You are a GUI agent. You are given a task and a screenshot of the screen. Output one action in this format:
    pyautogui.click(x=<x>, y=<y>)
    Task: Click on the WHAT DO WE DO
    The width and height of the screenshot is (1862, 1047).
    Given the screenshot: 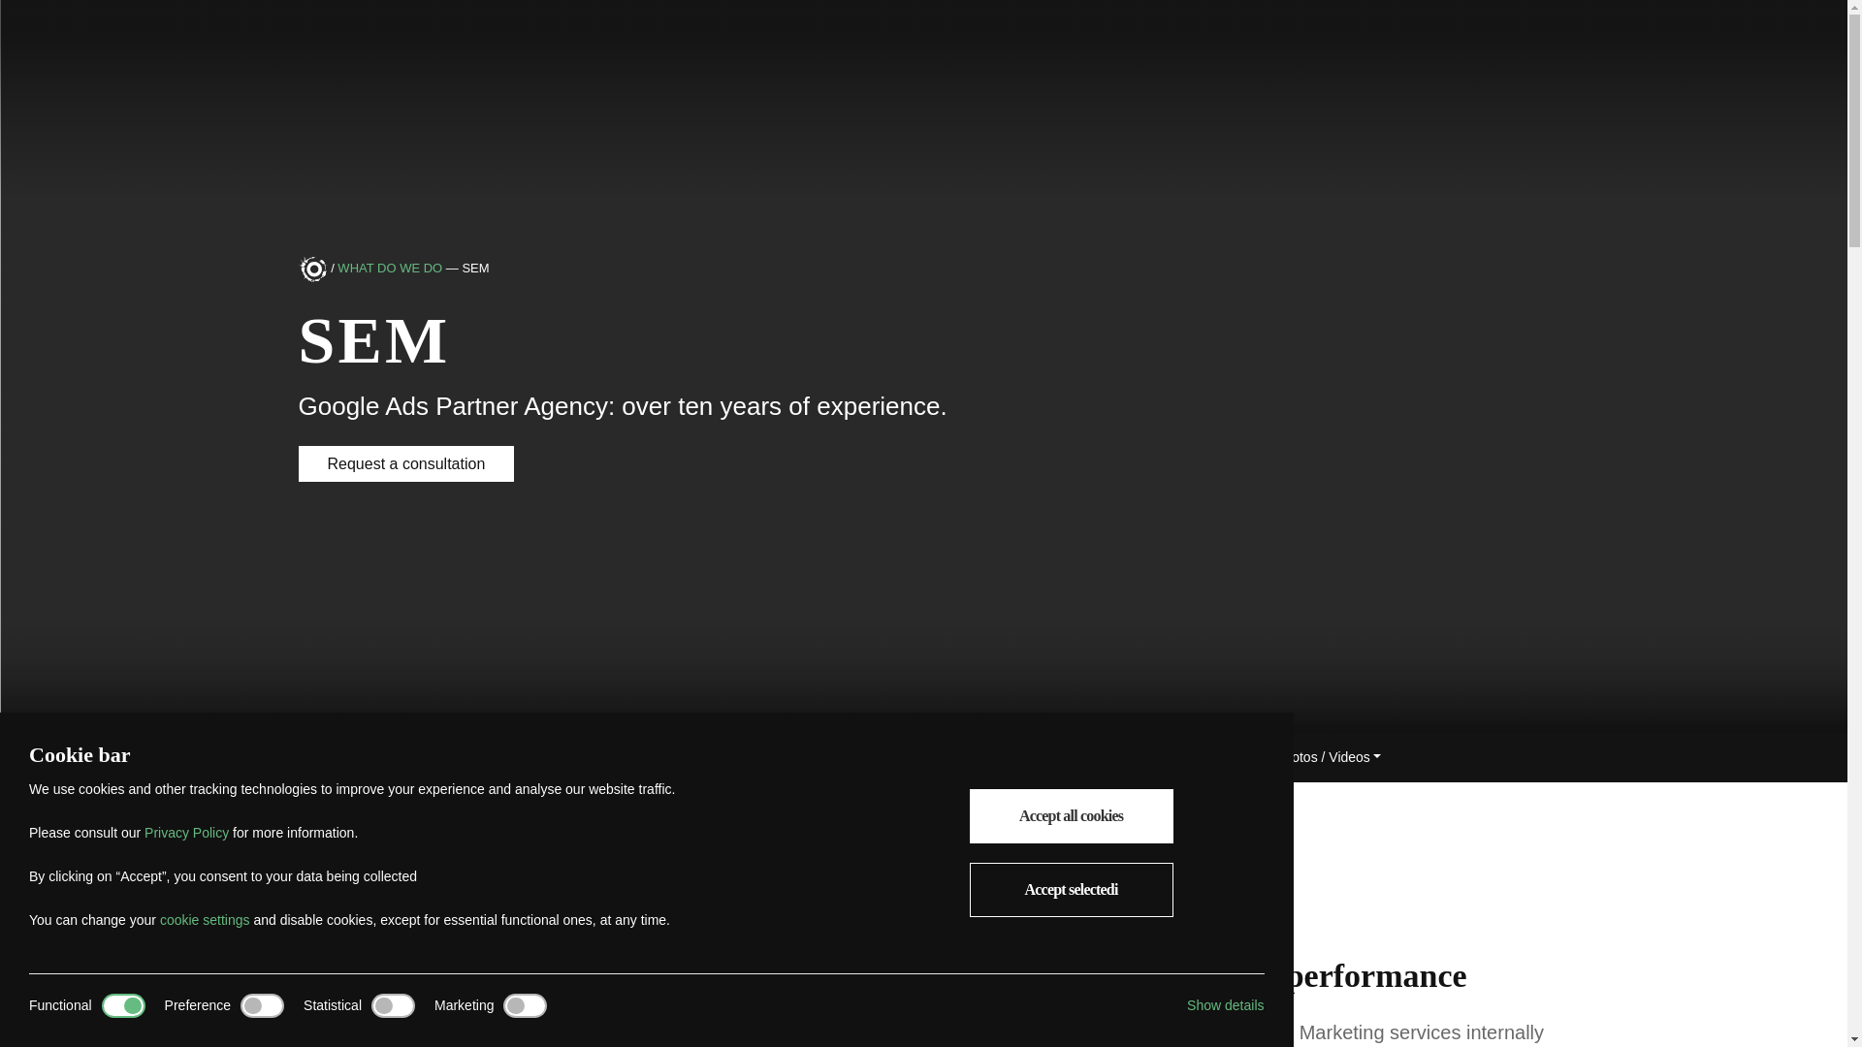 What is the action you would take?
    pyautogui.click(x=390, y=270)
    